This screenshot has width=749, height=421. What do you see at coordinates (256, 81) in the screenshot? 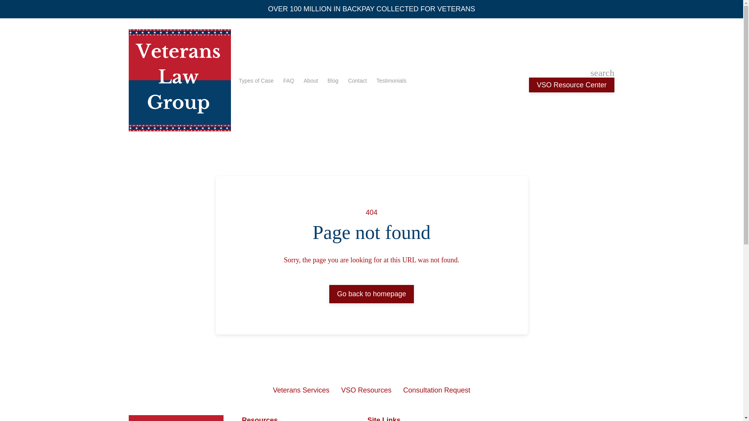
I see `Types of Case` at bounding box center [256, 81].